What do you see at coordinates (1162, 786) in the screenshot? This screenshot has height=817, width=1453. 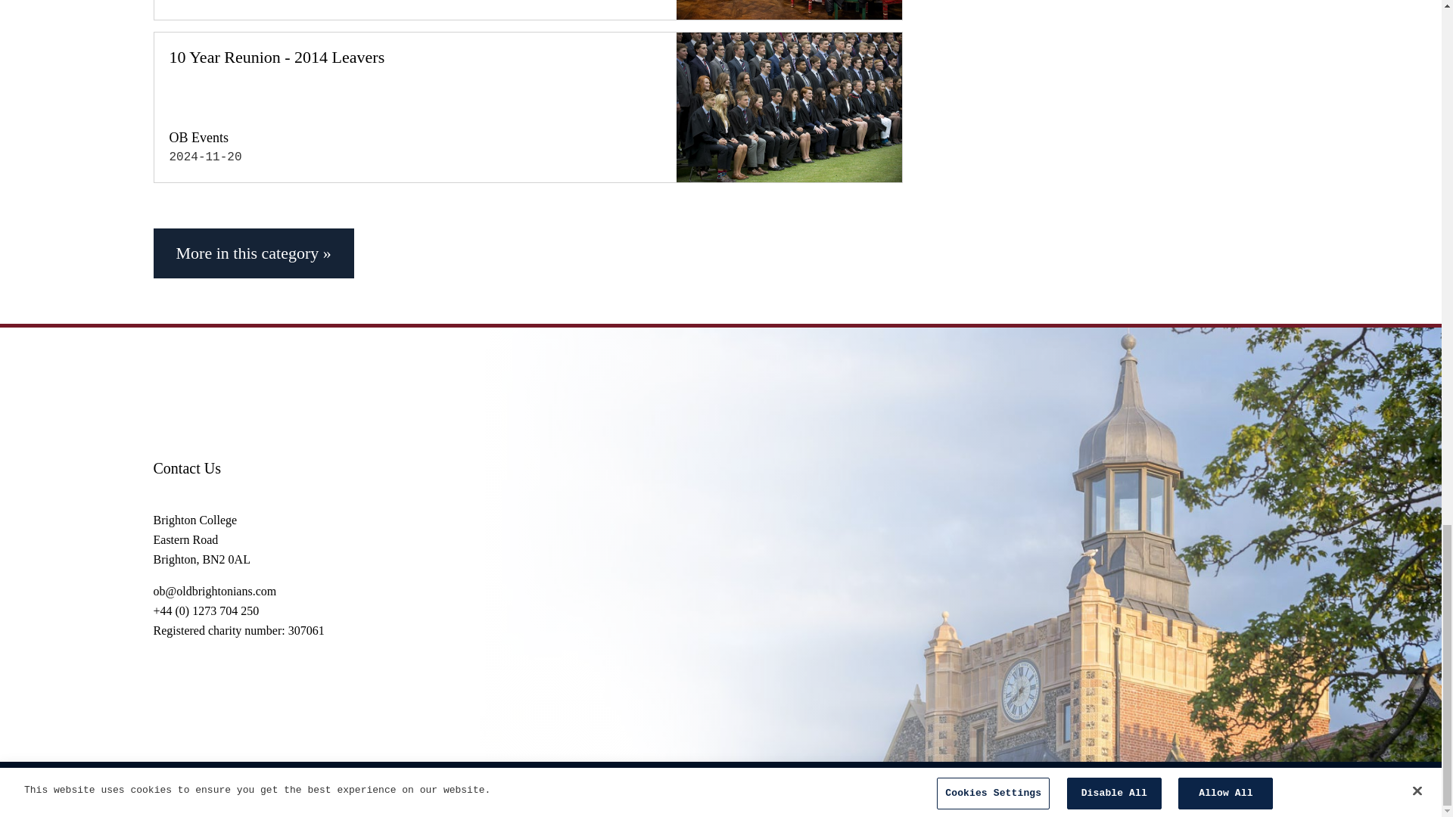 I see `Follow Old Brightonians on Instagram` at bounding box center [1162, 786].